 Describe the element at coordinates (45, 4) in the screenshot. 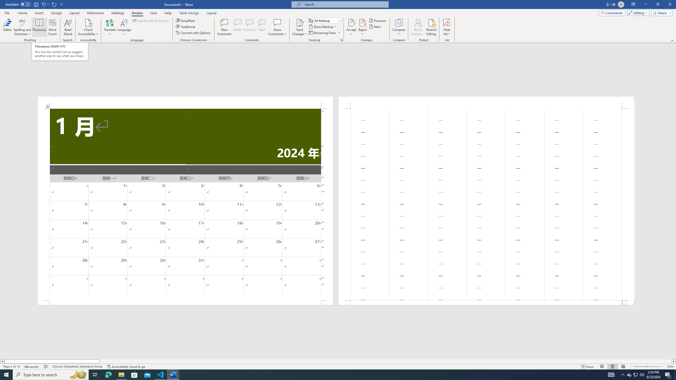

I see `Undo Apply Quick Style` at that location.